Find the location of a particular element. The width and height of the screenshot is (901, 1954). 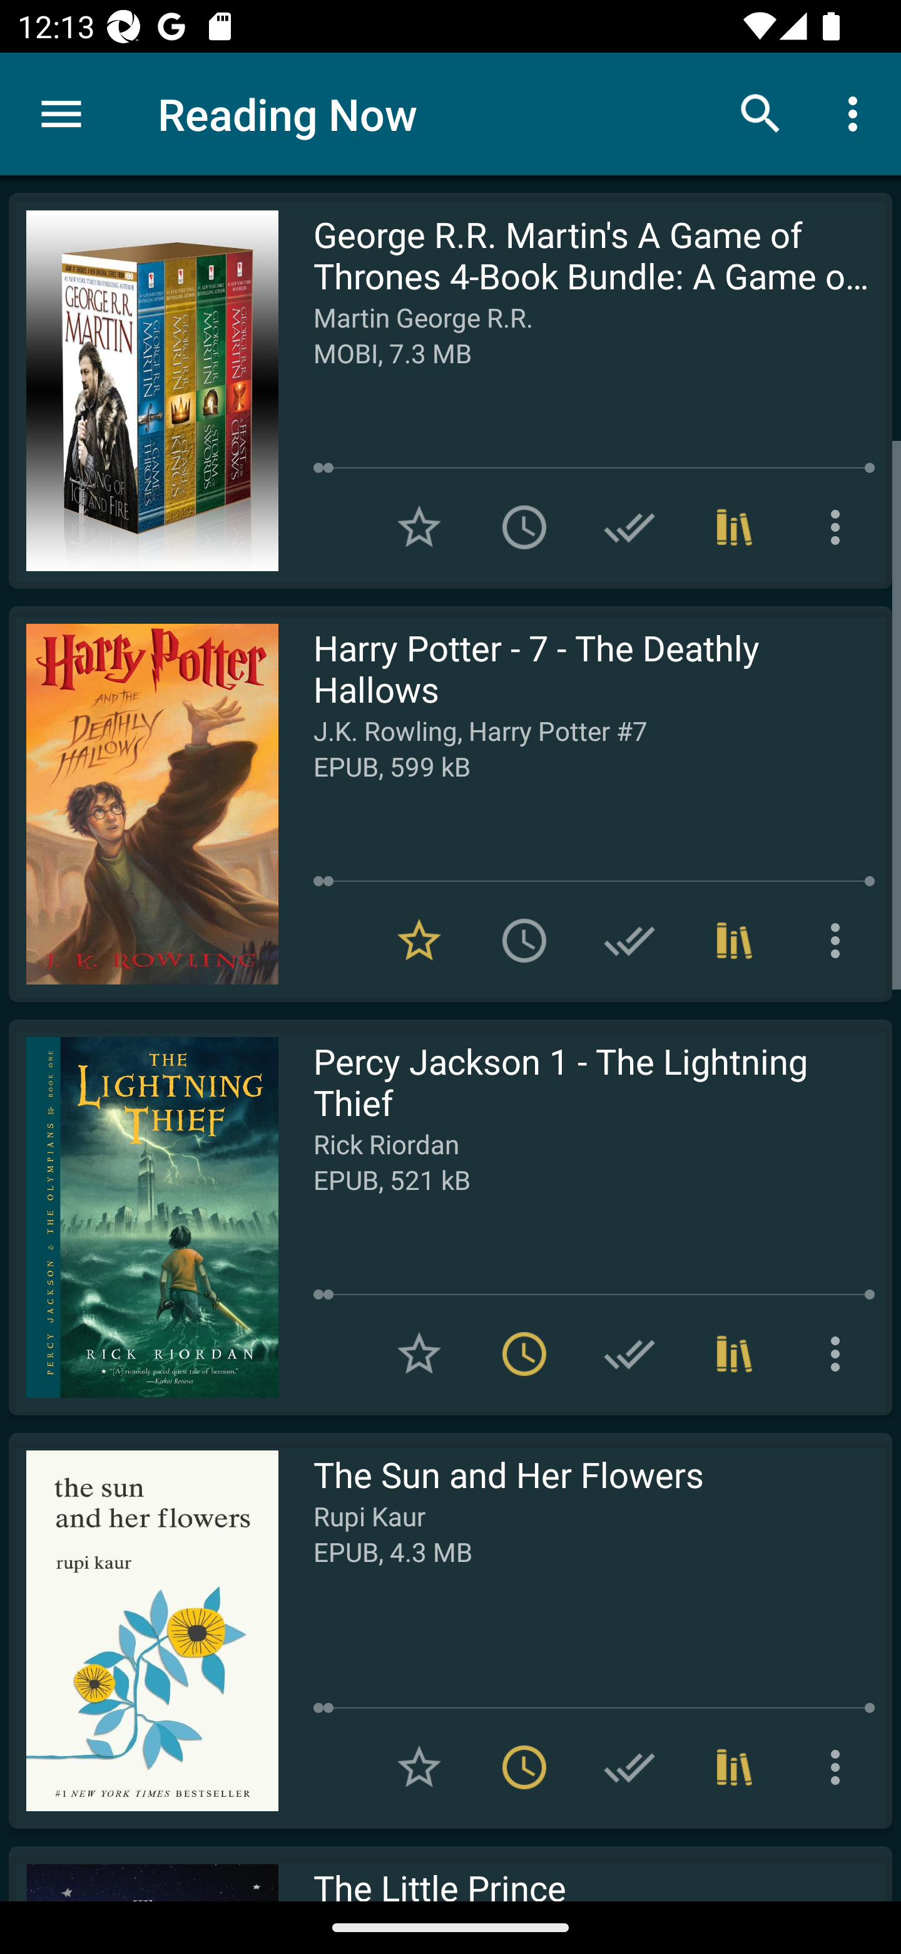

More options is located at coordinates (840, 527).